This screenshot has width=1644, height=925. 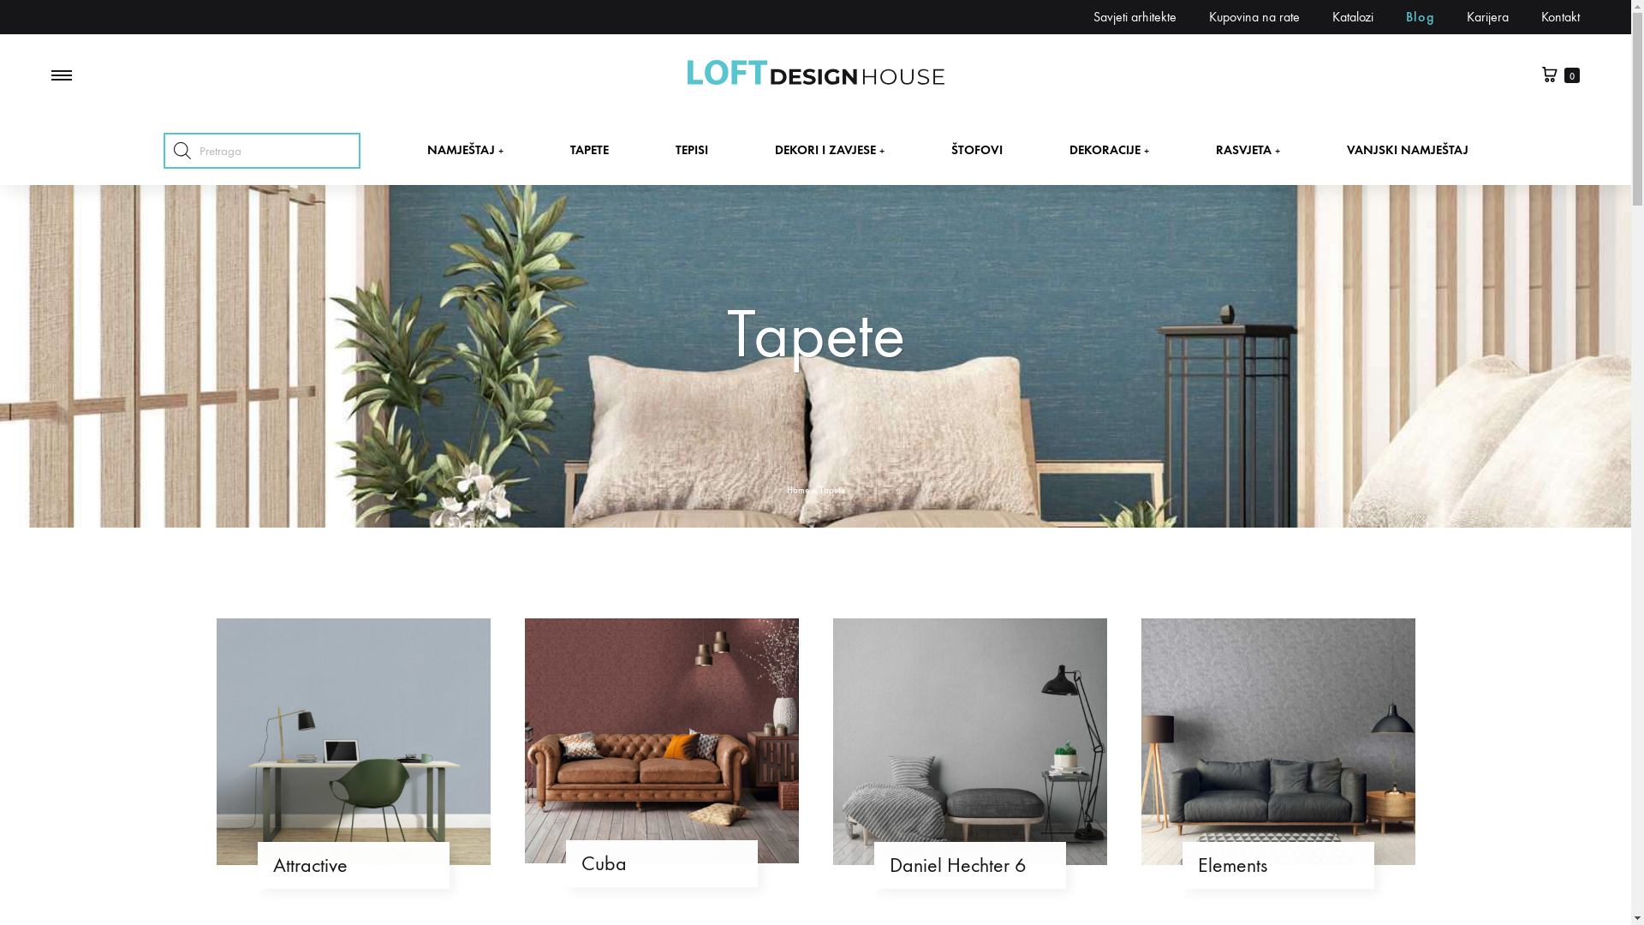 I want to click on Daniel Hechter 6, so click(x=969, y=865).